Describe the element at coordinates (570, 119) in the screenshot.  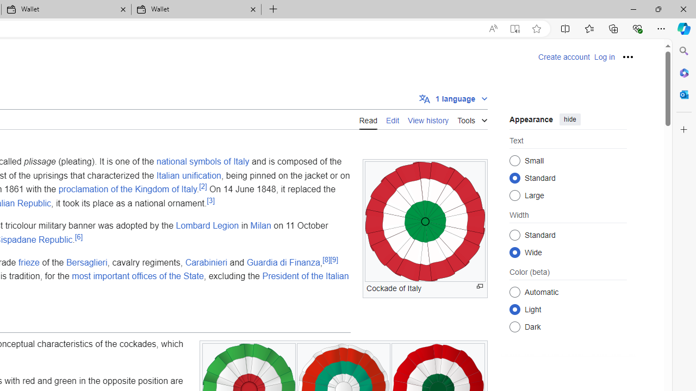
I see `hide` at that location.